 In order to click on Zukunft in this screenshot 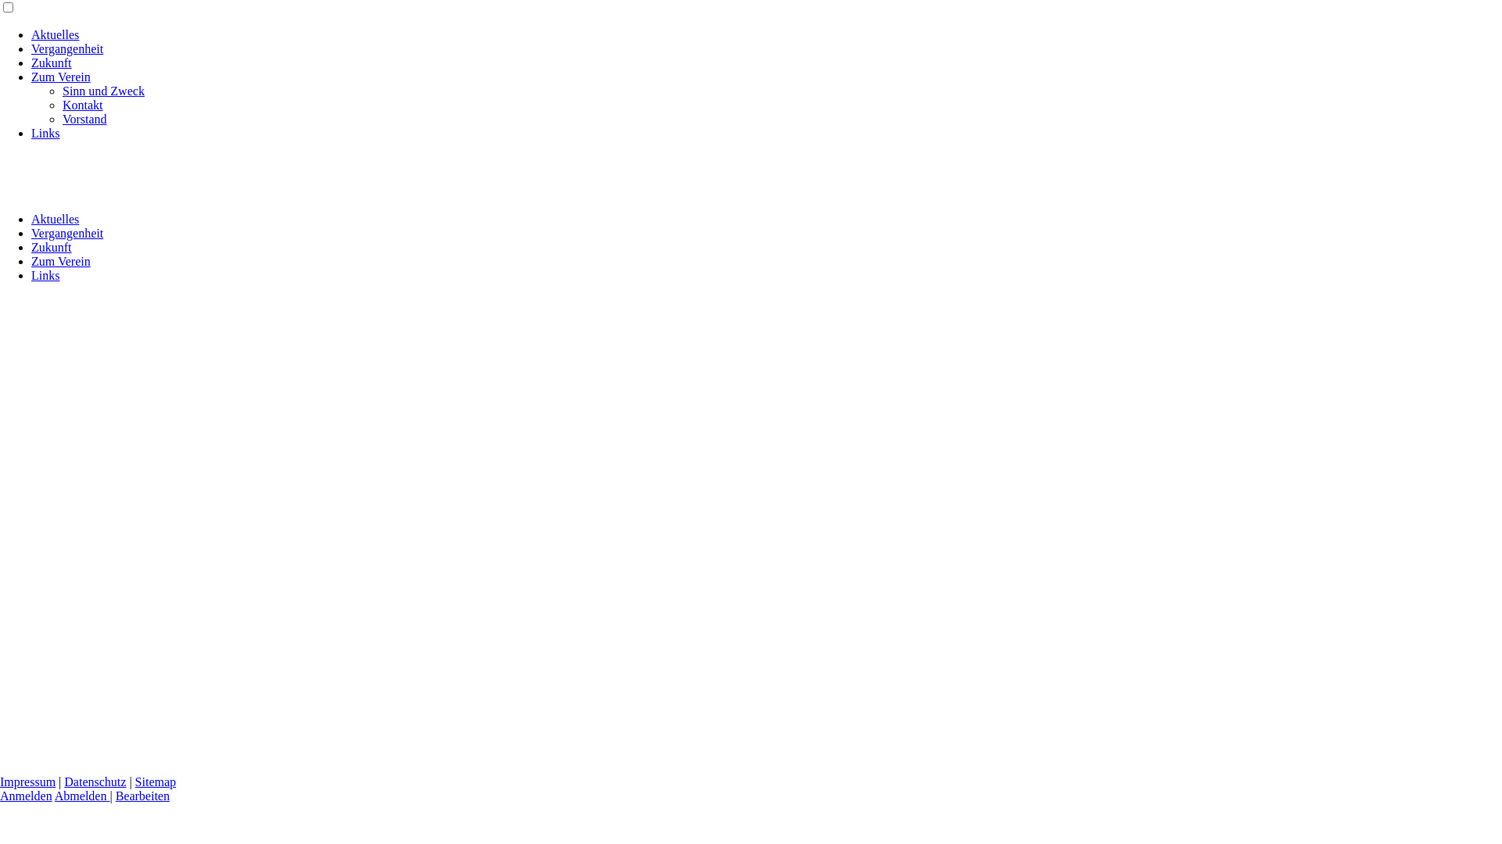, I will do `click(52, 247)`.